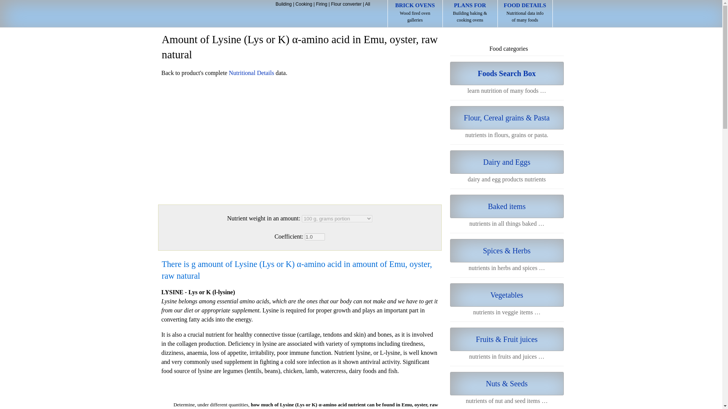 This screenshot has width=728, height=409. I want to click on Home, so click(206, 14).